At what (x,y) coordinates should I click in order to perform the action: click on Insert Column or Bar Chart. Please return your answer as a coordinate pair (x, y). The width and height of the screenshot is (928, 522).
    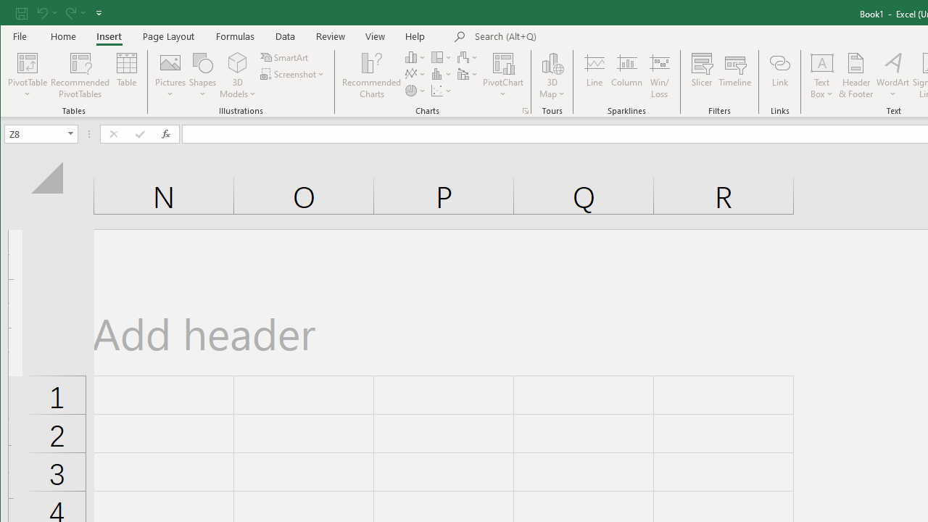
    Looking at the image, I should click on (415, 57).